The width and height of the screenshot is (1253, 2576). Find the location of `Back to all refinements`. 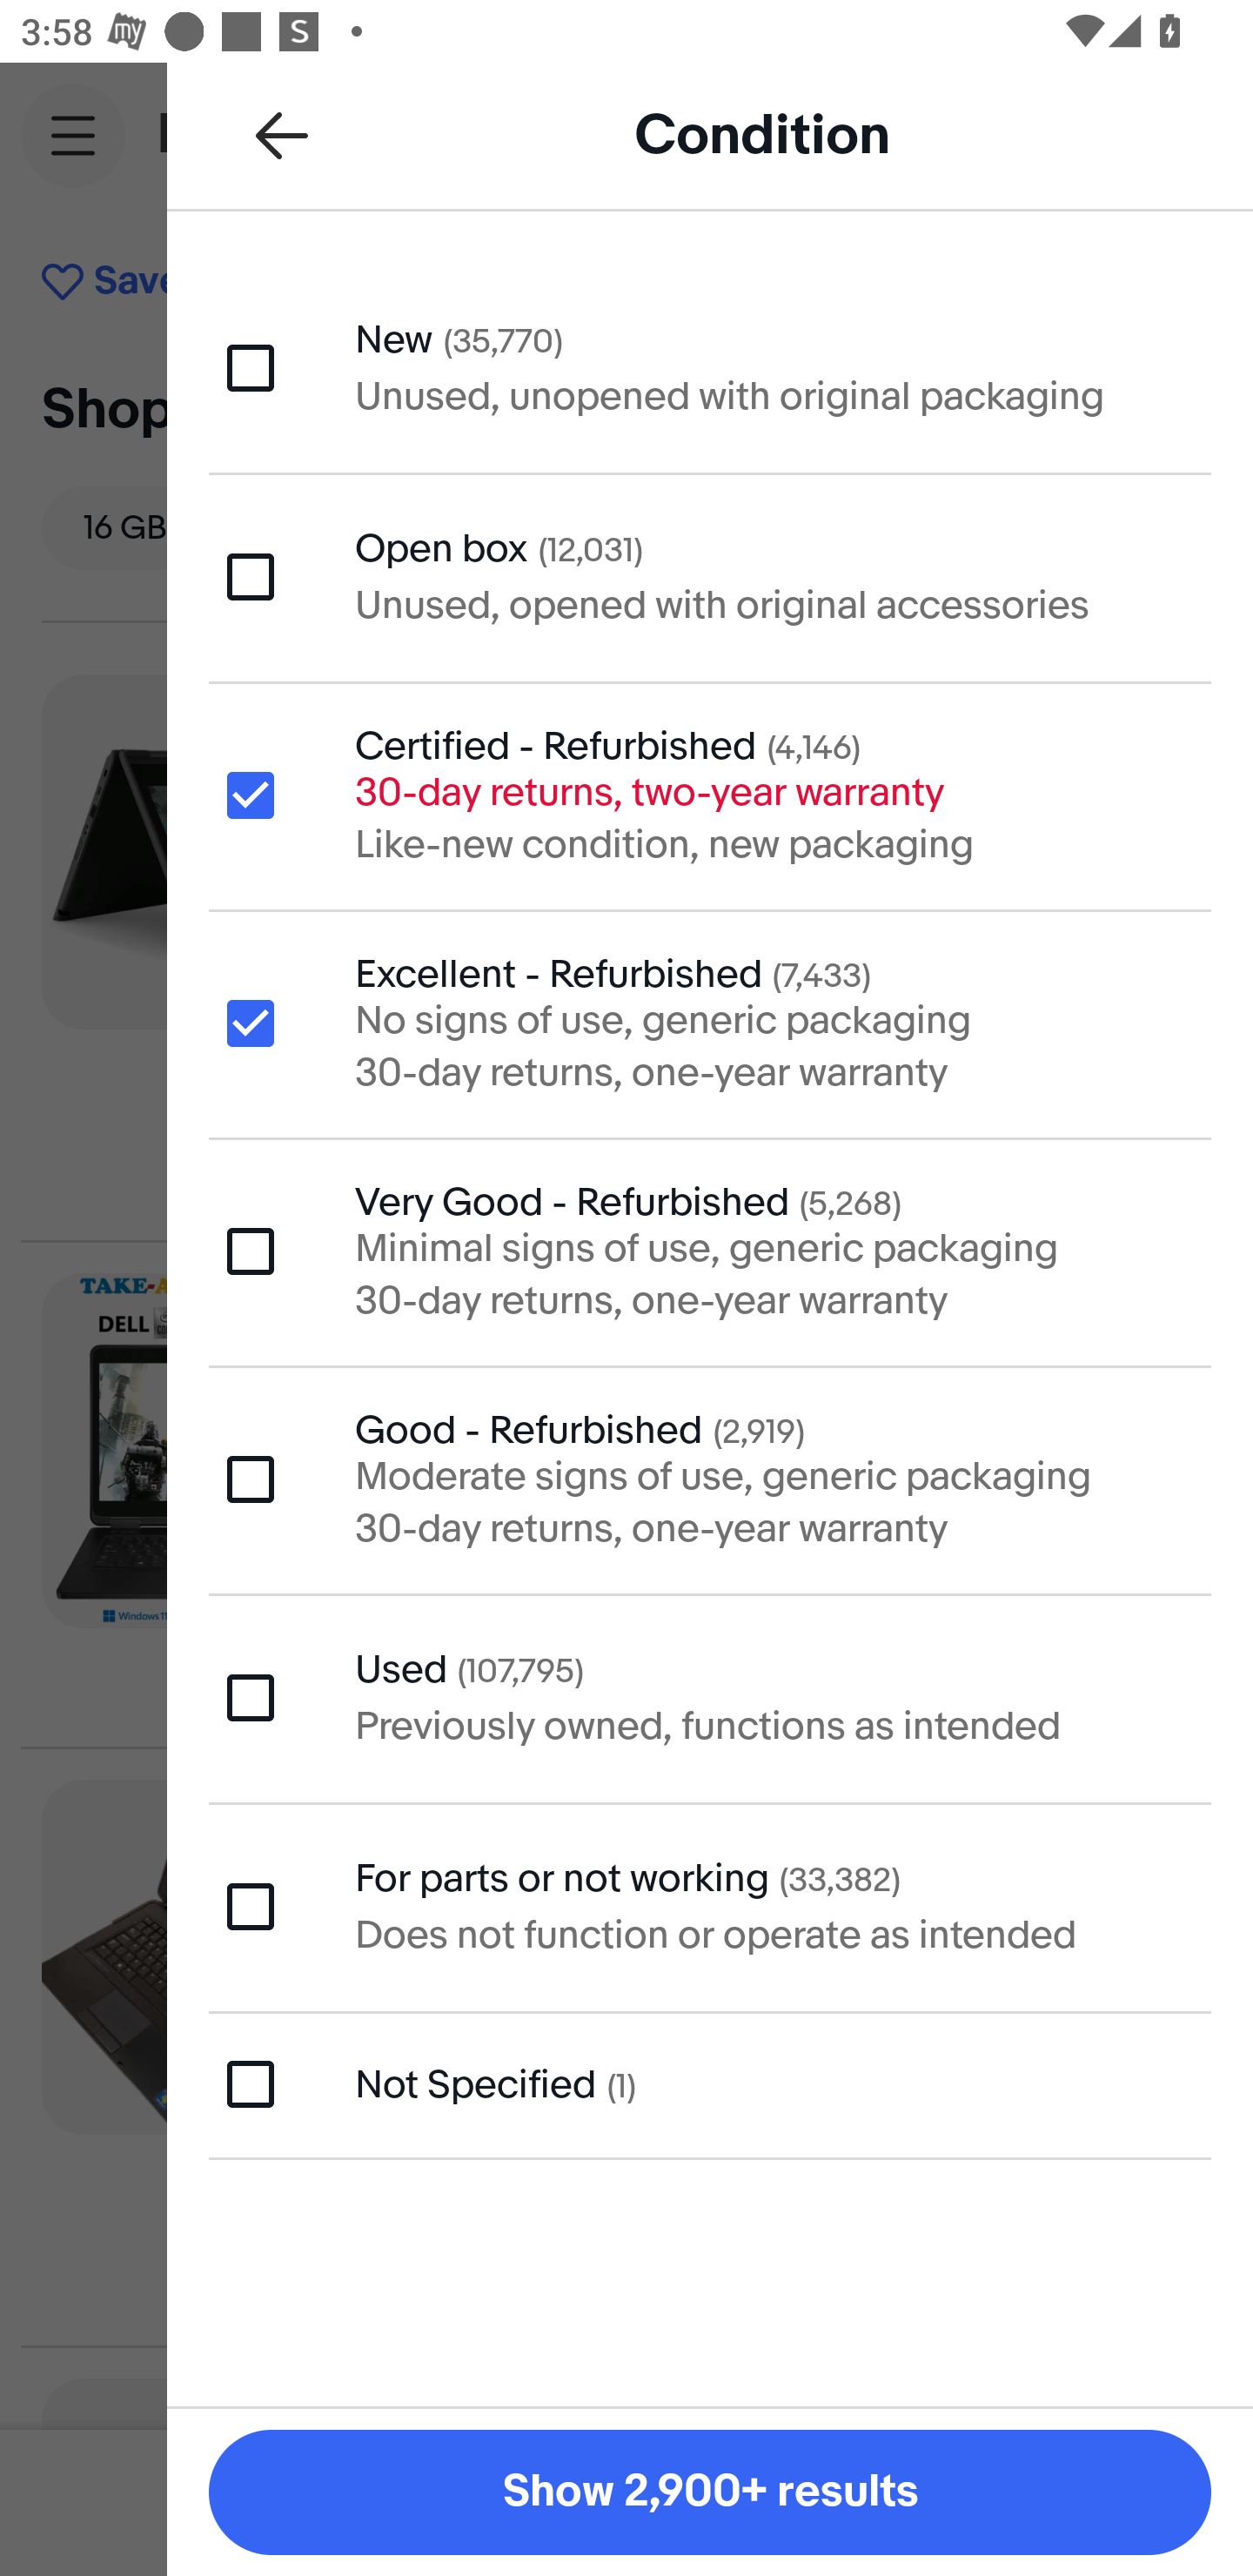

Back to all refinements is located at coordinates (282, 134).